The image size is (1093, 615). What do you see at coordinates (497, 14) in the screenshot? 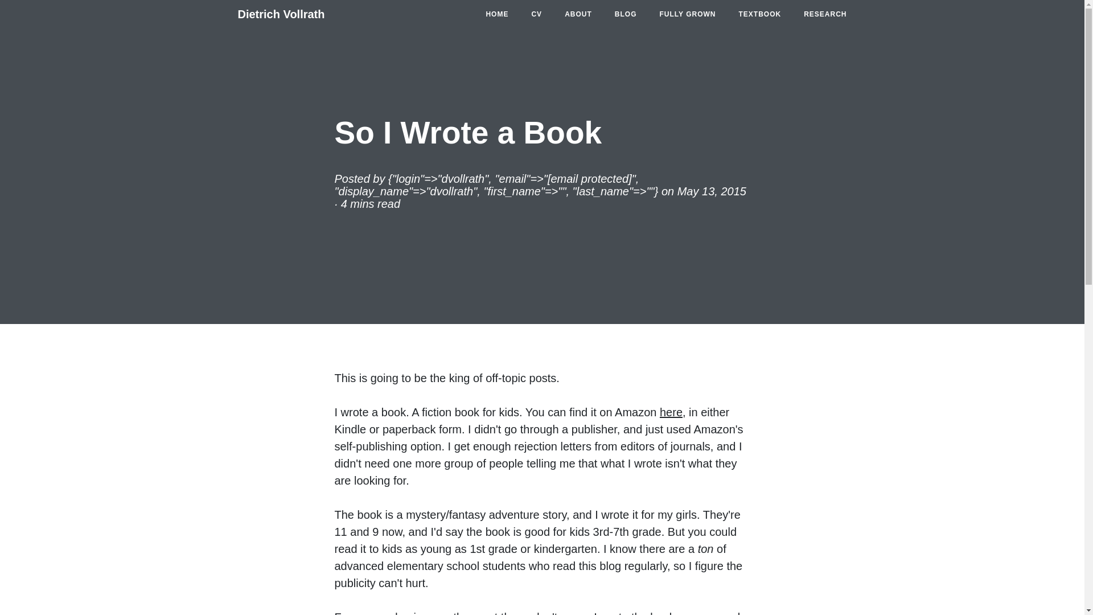
I see `HOME` at bounding box center [497, 14].